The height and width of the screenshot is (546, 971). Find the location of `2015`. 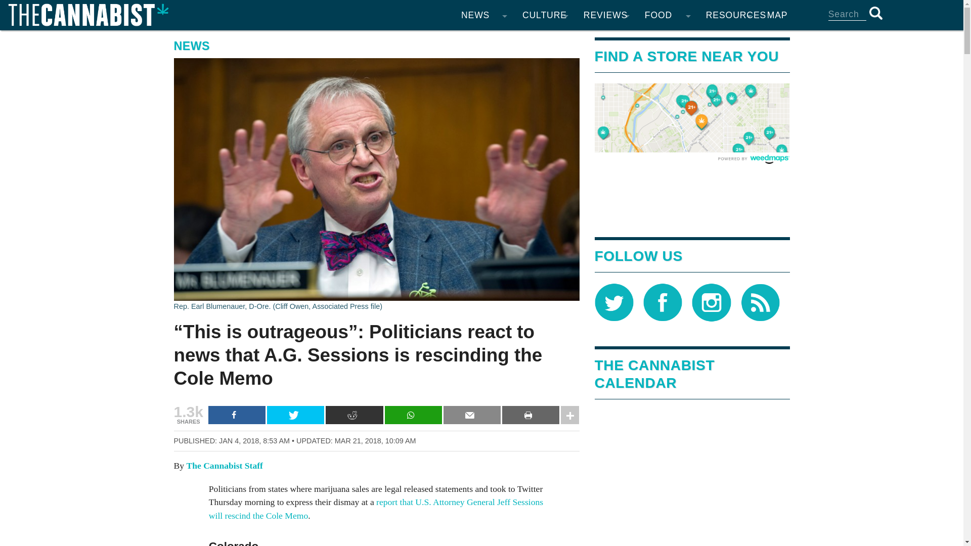

2015 is located at coordinates (423, 202).